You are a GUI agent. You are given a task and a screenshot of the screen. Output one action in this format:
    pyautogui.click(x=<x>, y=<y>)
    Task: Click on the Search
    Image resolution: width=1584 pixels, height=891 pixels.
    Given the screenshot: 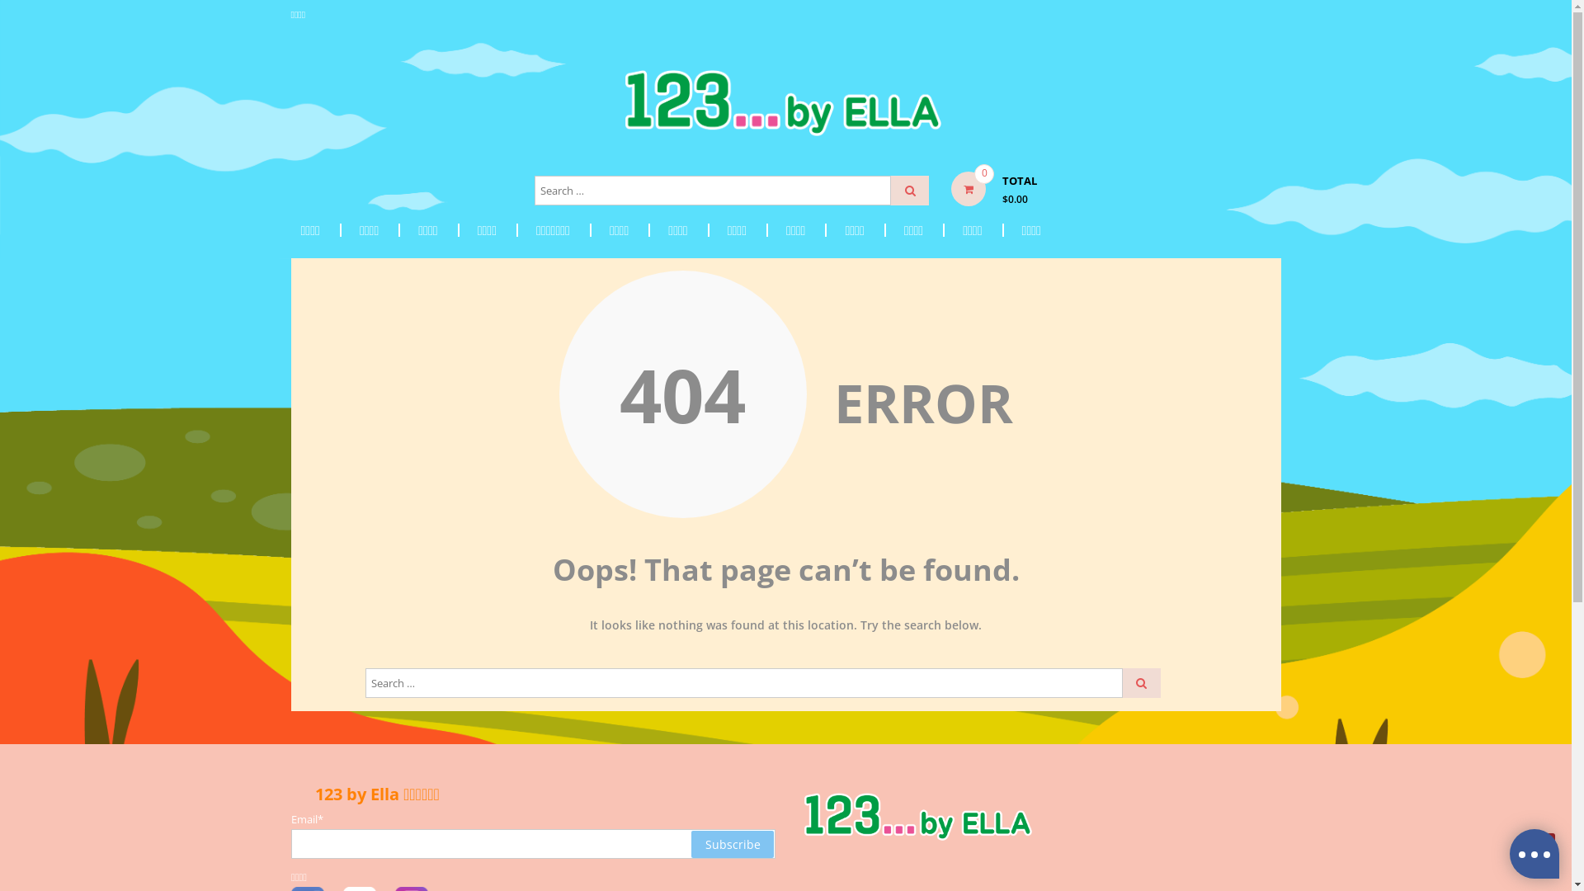 What is the action you would take?
    pyautogui.click(x=910, y=191)
    